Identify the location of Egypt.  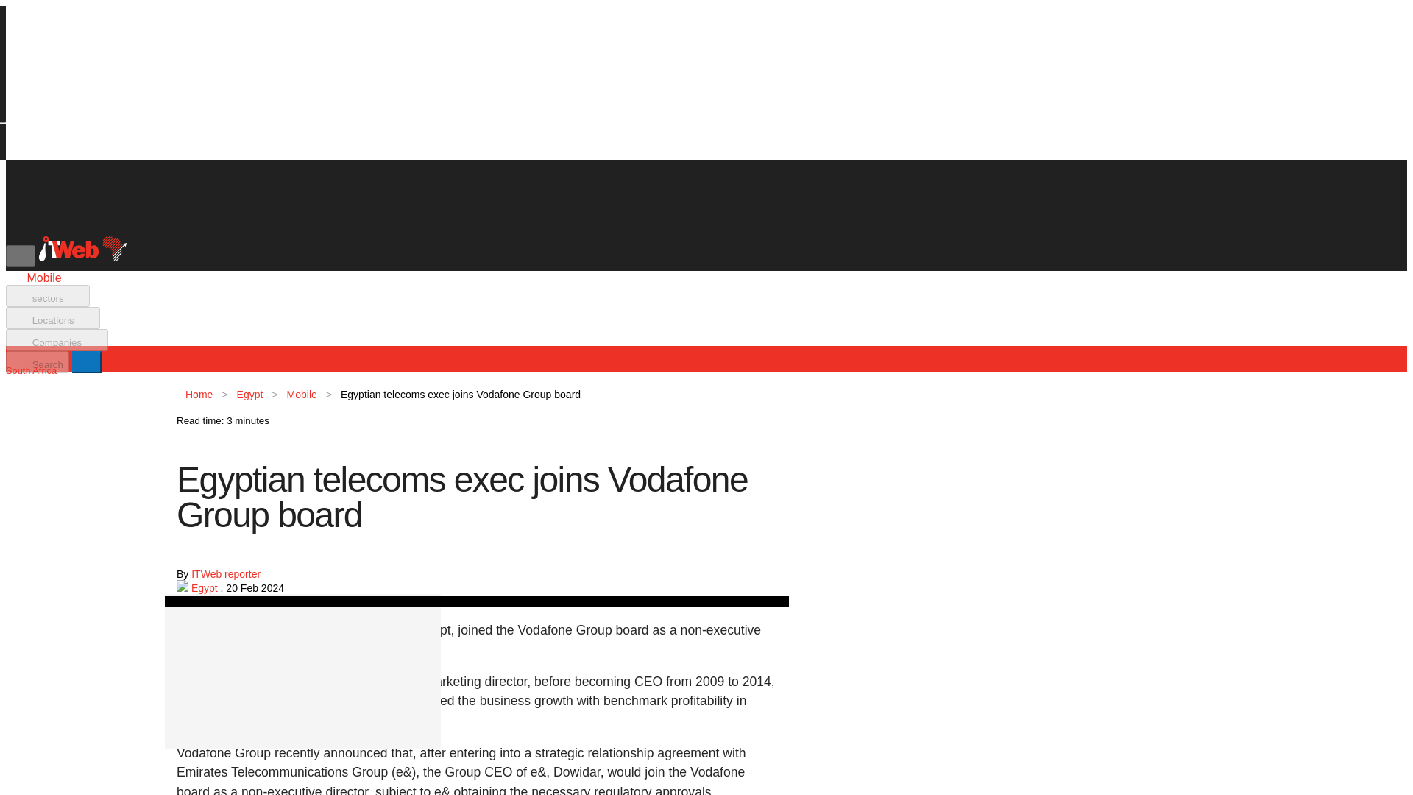
(205, 587).